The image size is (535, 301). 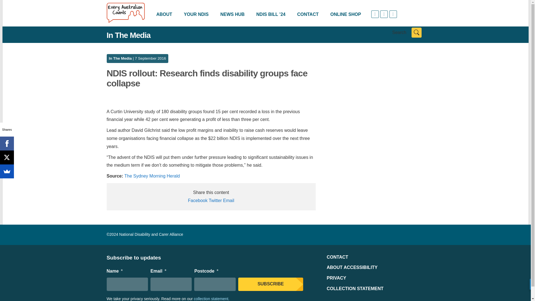 I want to click on Search, so click(x=416, y=33).